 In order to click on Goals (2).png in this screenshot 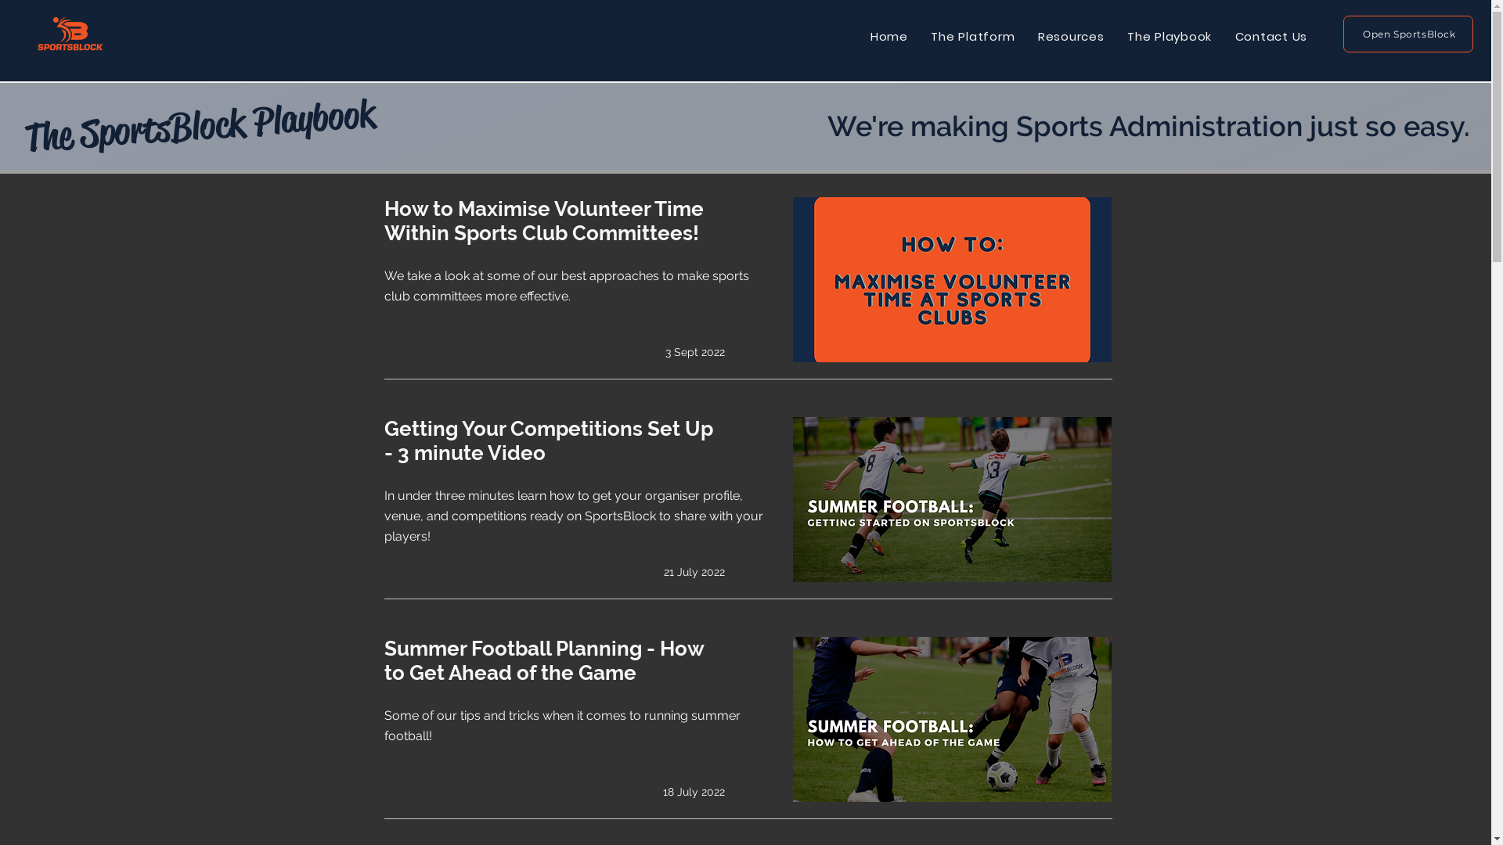, I will do `click(952, 280)`.